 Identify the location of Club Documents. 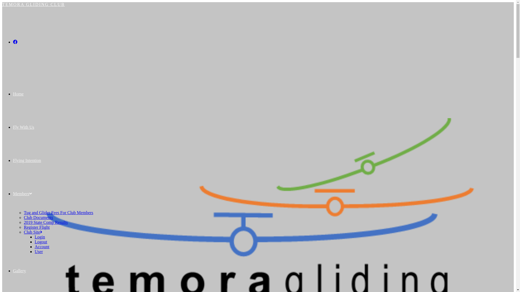
(38, 217).